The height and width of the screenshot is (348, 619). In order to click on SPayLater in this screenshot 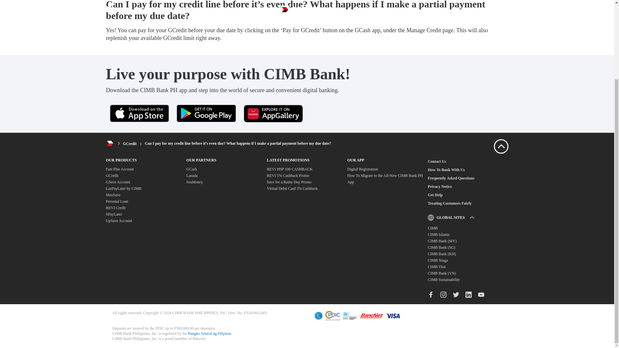, I will do `click(114, 214)`.